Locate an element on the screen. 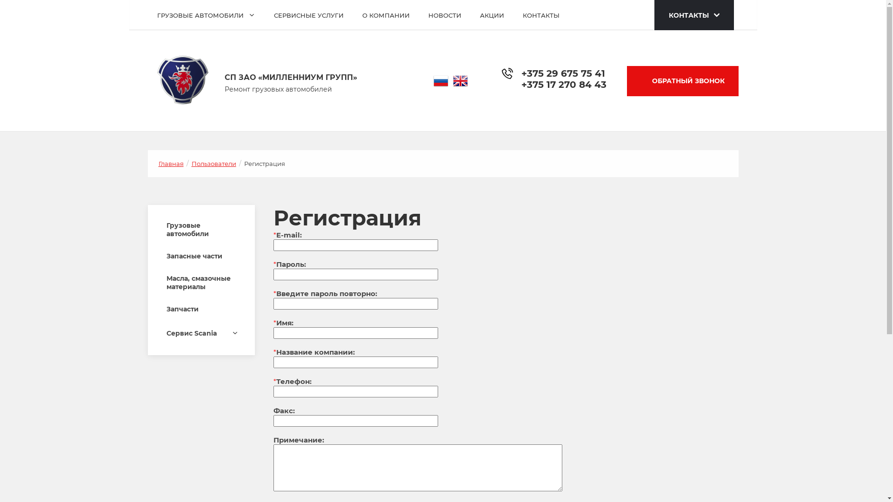 This screenshot has height=502, width=893. +375 29 675 75 41
+375 17 270 84 43 is located at coordinates (564, 78).